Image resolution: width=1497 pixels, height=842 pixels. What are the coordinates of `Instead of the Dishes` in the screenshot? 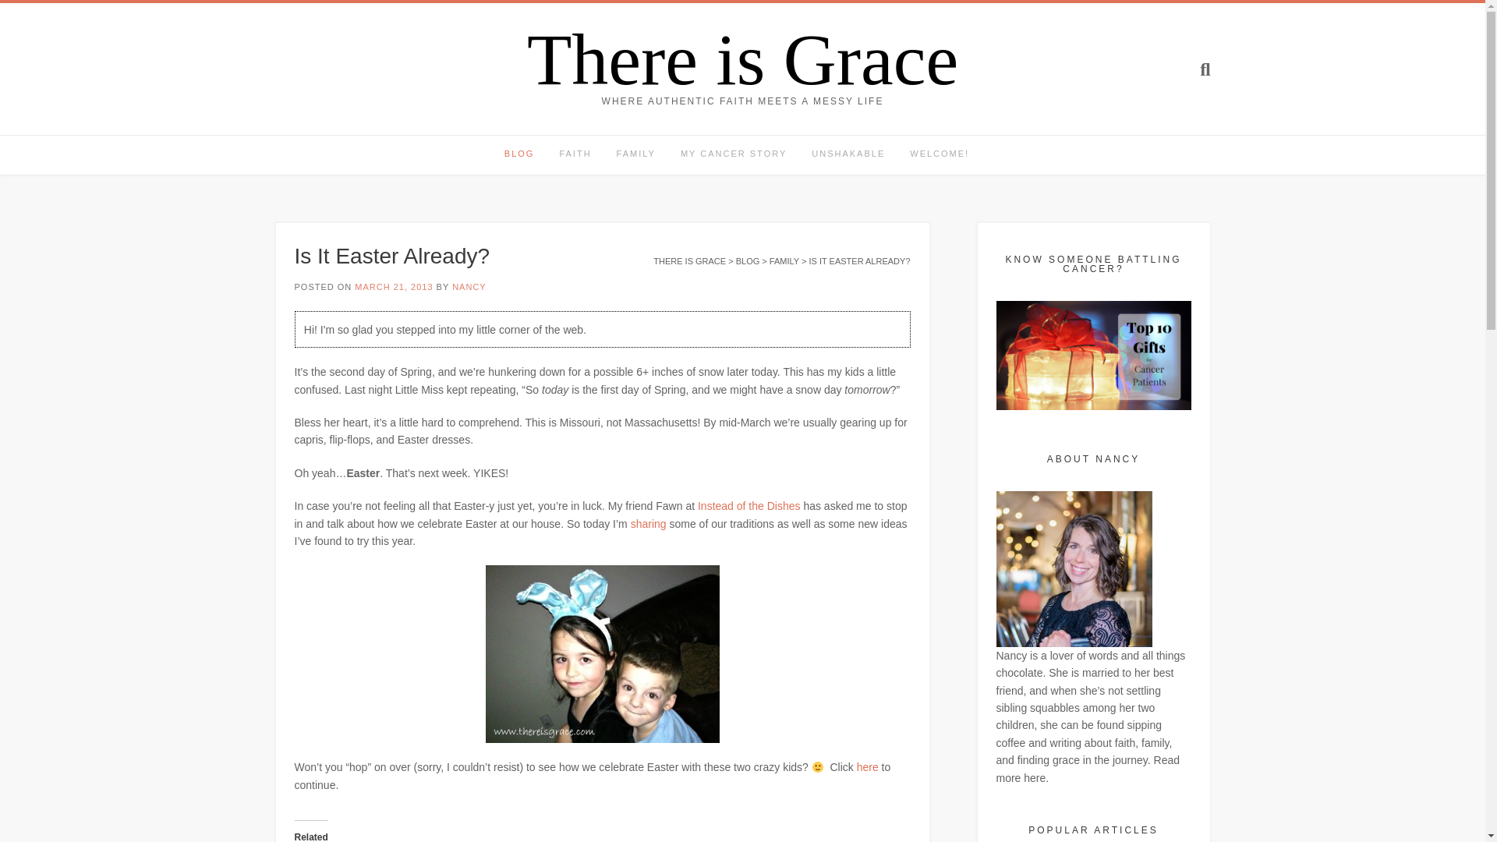 It's located at (750, 505).